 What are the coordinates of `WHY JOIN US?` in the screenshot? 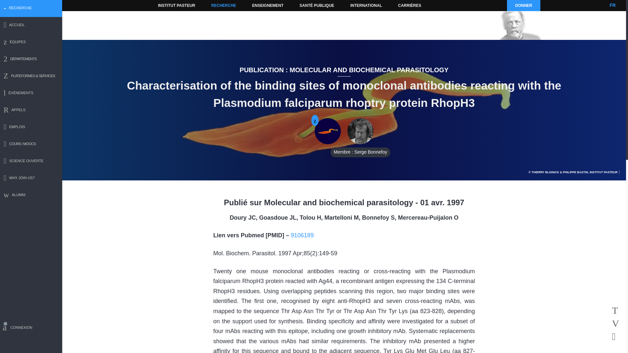 It's located at (31, 178).